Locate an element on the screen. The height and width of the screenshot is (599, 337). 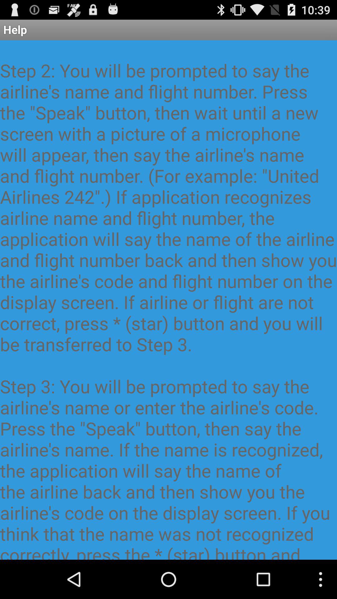
scroll to this application resembles icon is located at coordinates (168, 300).